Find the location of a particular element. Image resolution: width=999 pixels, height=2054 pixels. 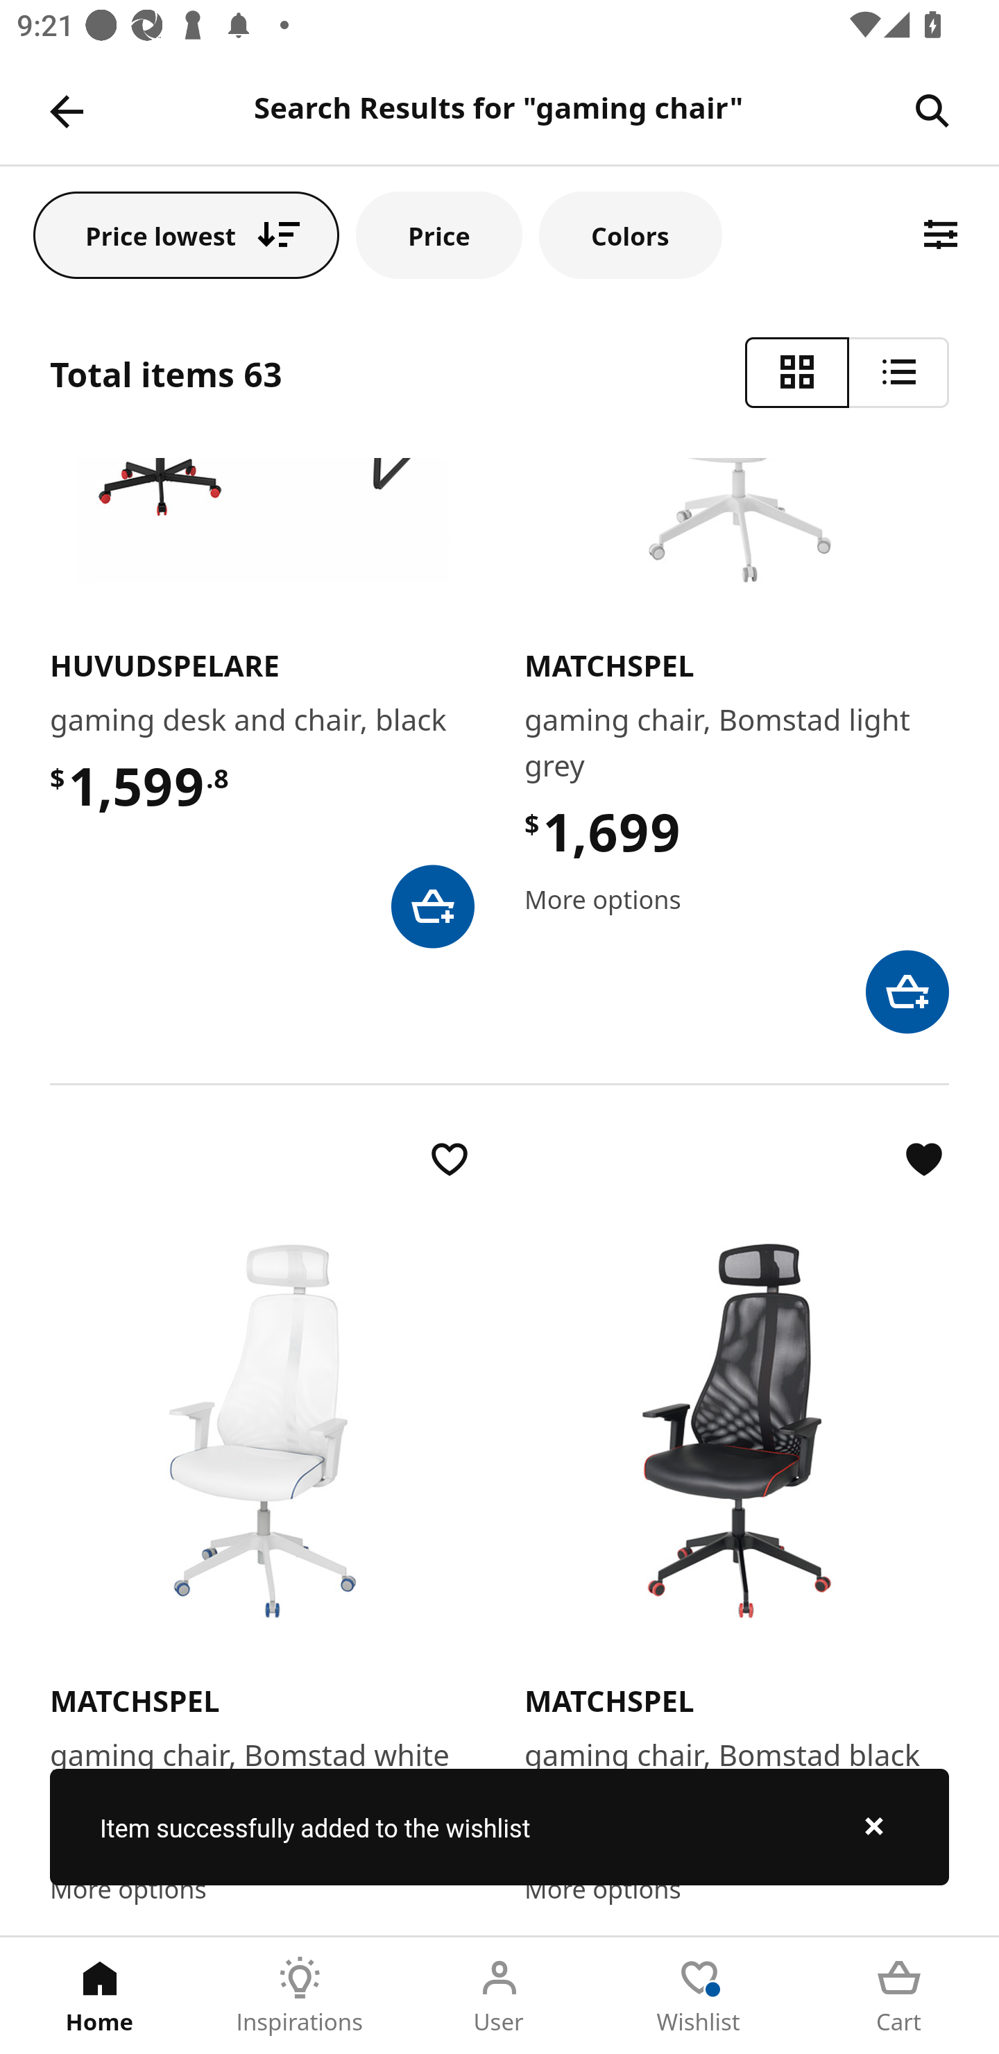

Price lowest is located at coordinates (186, 235).